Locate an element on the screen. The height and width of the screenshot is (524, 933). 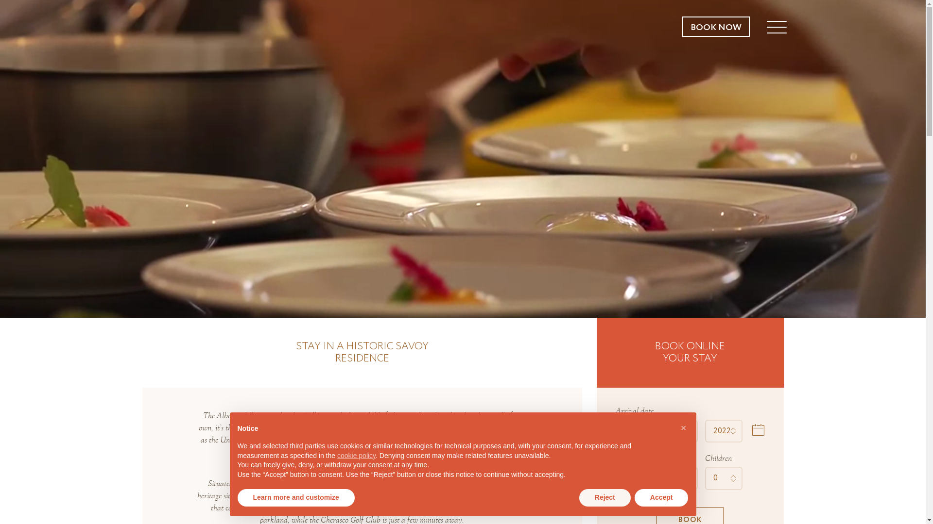
2022
  is located at coordinates (724, 431).